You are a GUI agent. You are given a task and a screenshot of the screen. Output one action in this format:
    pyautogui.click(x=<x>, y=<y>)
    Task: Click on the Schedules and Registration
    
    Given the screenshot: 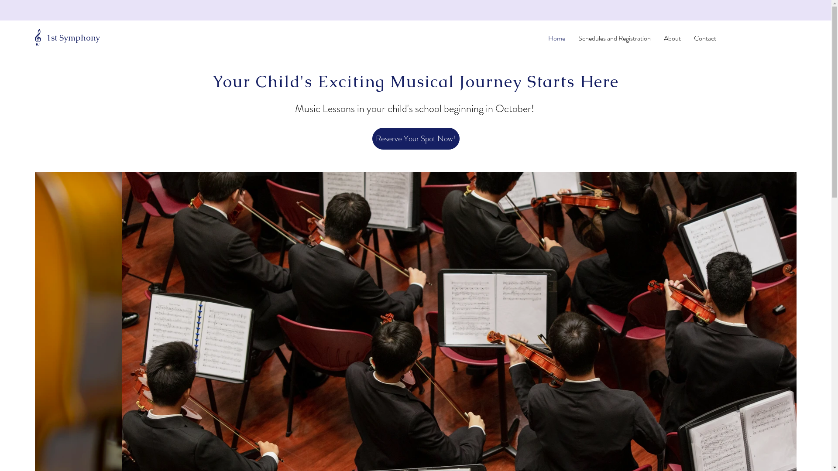 What is the action you would take?
    pyautogui.click(x=615, y=38)
    